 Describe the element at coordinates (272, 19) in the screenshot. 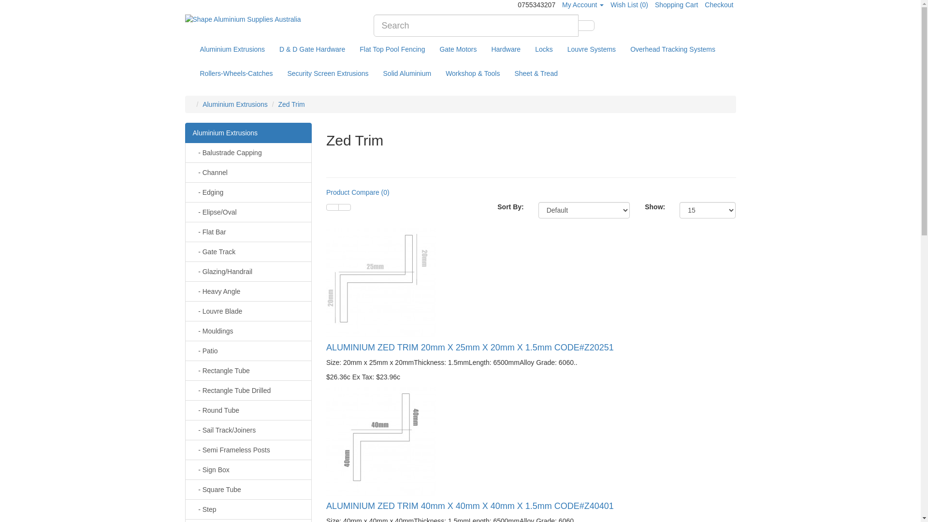

I see `Shape Aluminium Supplies Australia` at that location.